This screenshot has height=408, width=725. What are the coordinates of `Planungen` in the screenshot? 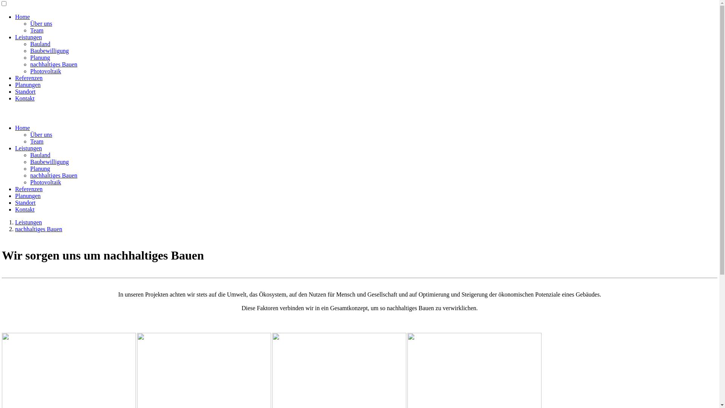 It's located at (28, 85).